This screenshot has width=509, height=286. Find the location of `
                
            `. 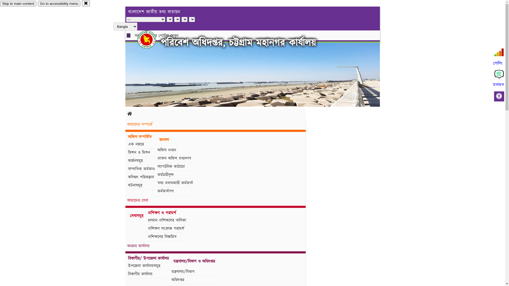


                
             is located at coordinates (151, 39).